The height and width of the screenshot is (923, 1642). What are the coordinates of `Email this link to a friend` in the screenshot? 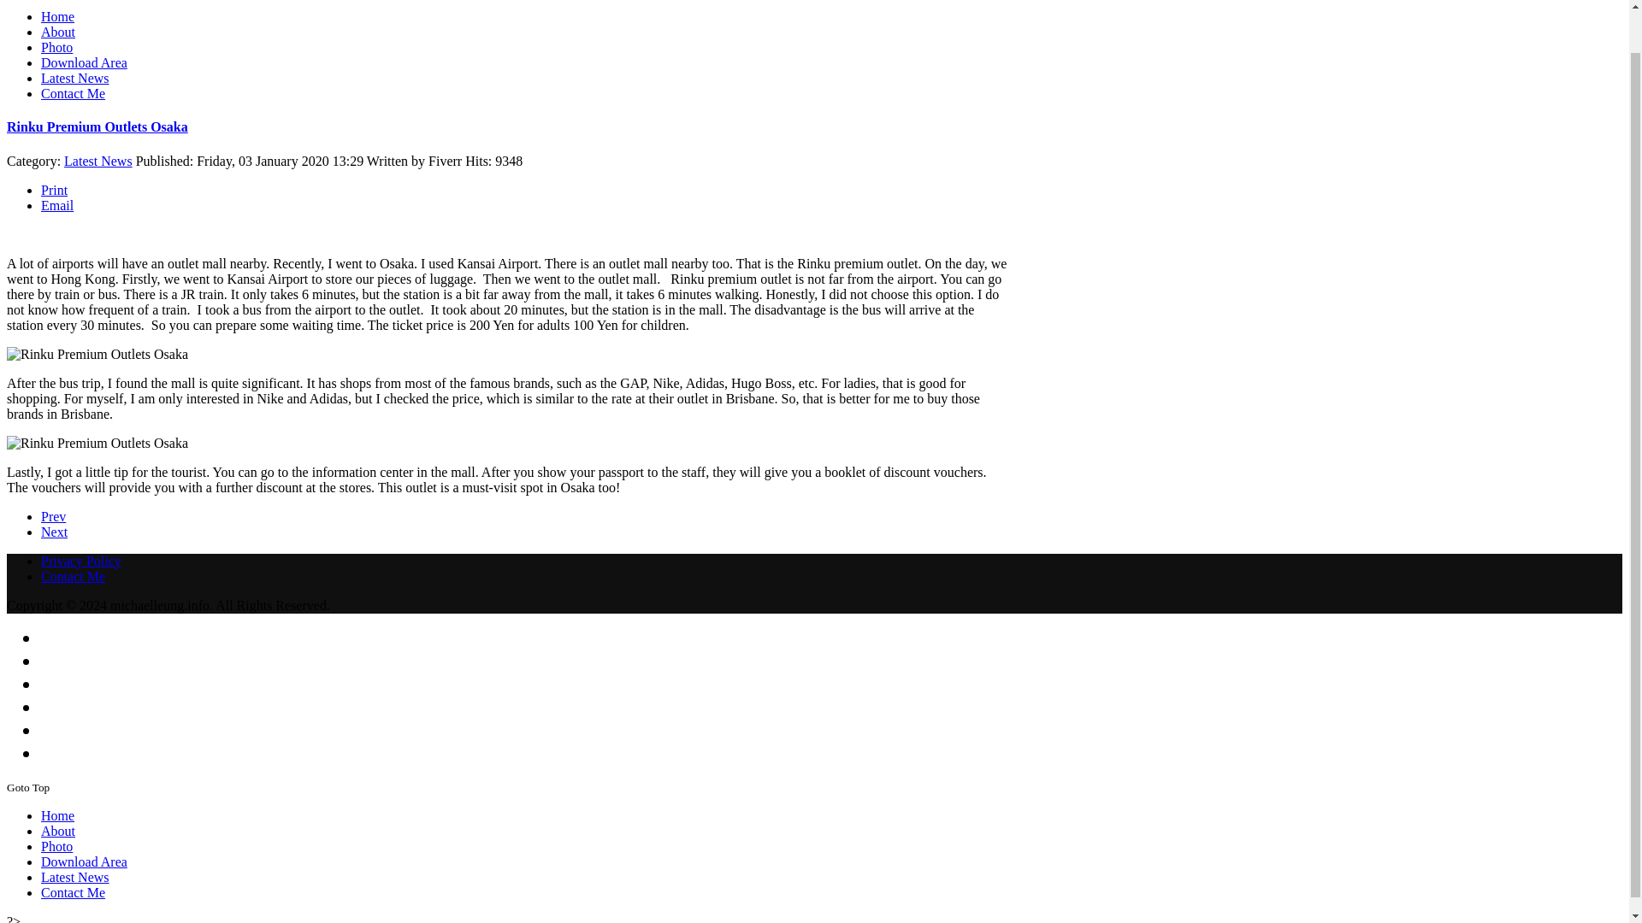 It's located at (57, 205).